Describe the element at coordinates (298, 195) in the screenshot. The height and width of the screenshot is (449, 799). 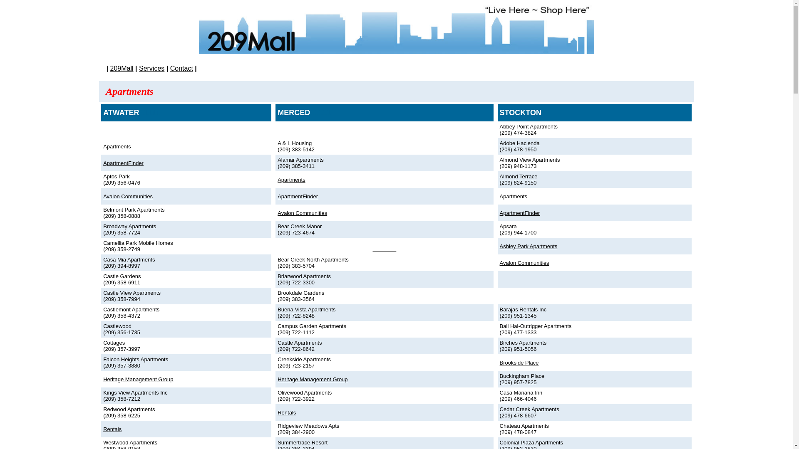
I see `ApartmentFinder` at that location.